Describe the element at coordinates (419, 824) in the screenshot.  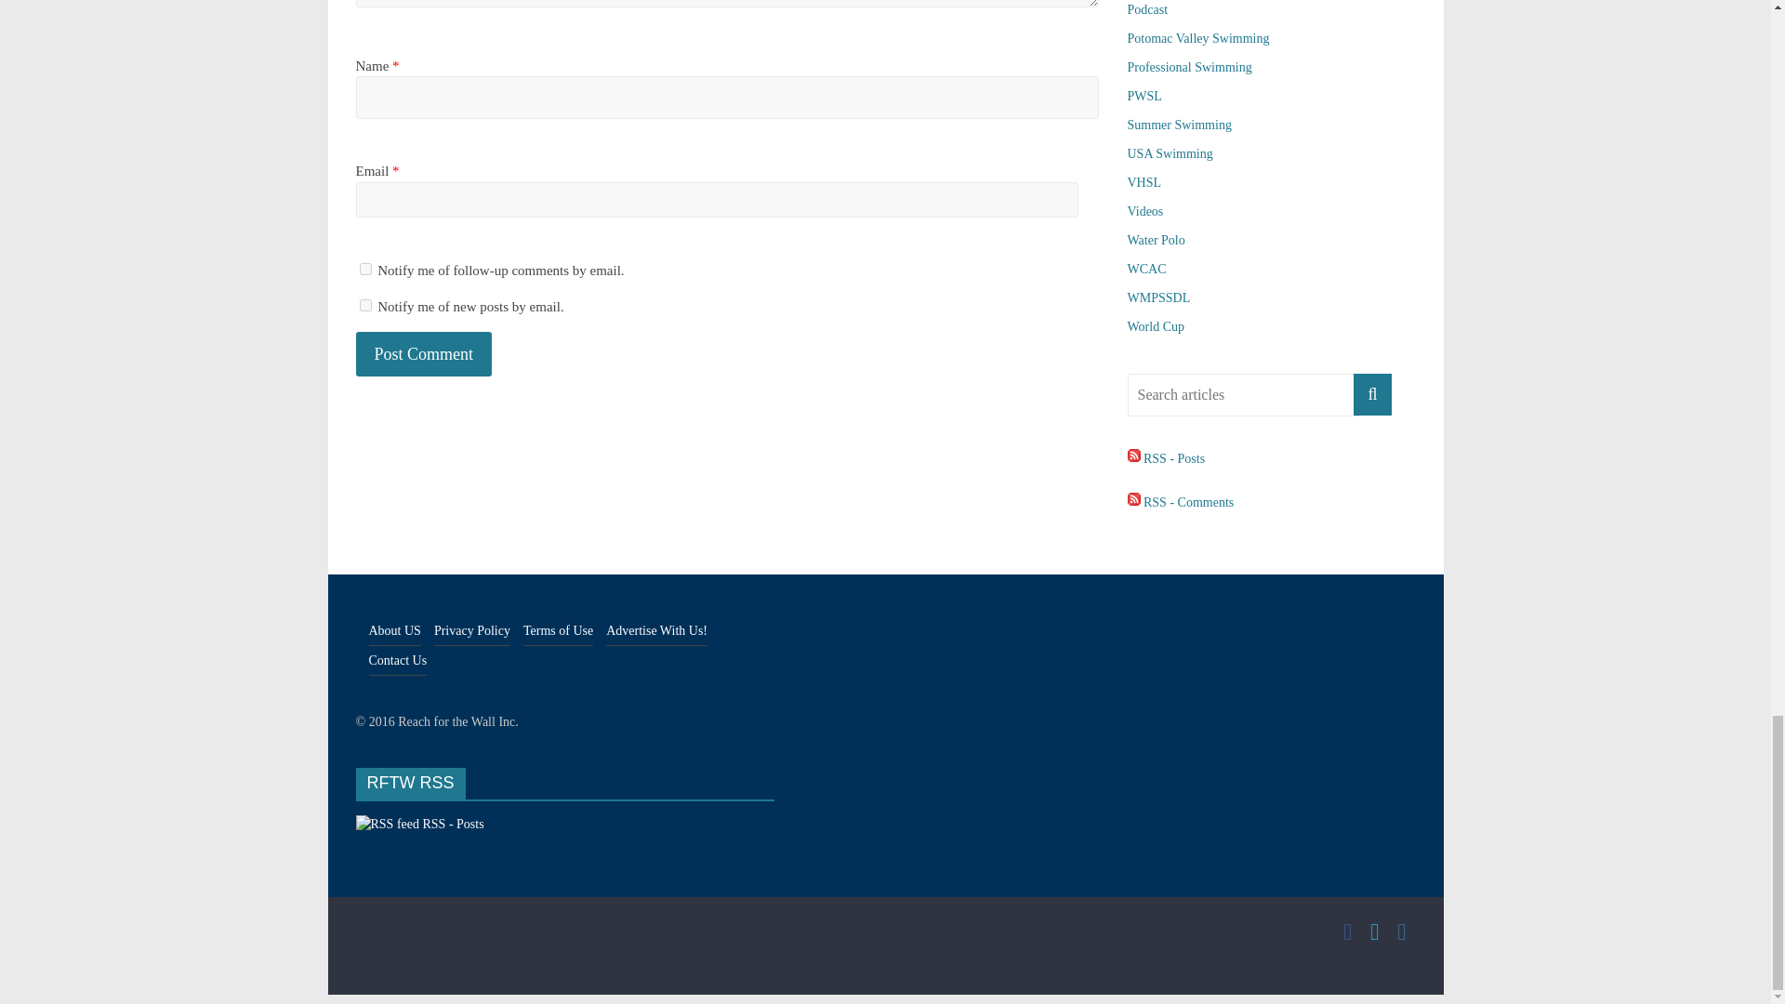
I see `Subscribe to posts` at that location.